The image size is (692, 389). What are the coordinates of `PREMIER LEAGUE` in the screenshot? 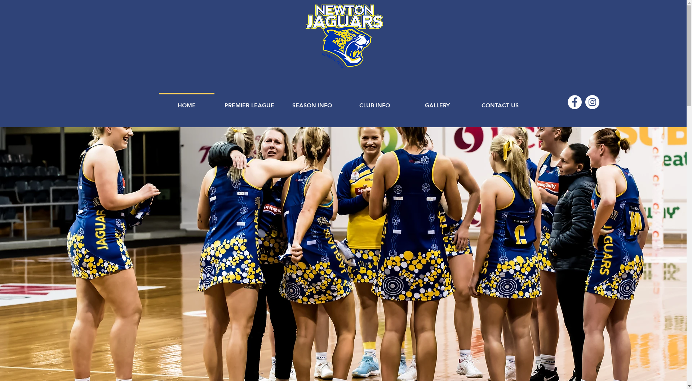 It's located at (249, 102).